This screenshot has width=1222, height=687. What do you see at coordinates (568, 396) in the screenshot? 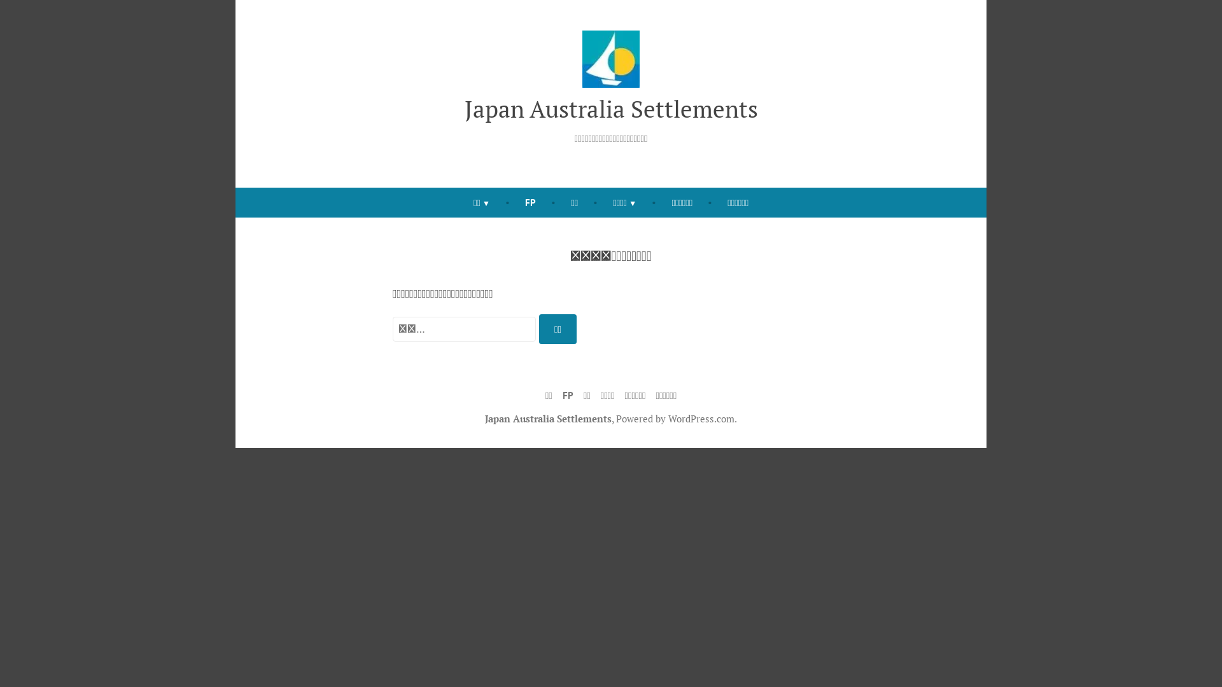
I see `FP` at bounding box center [568, 396].